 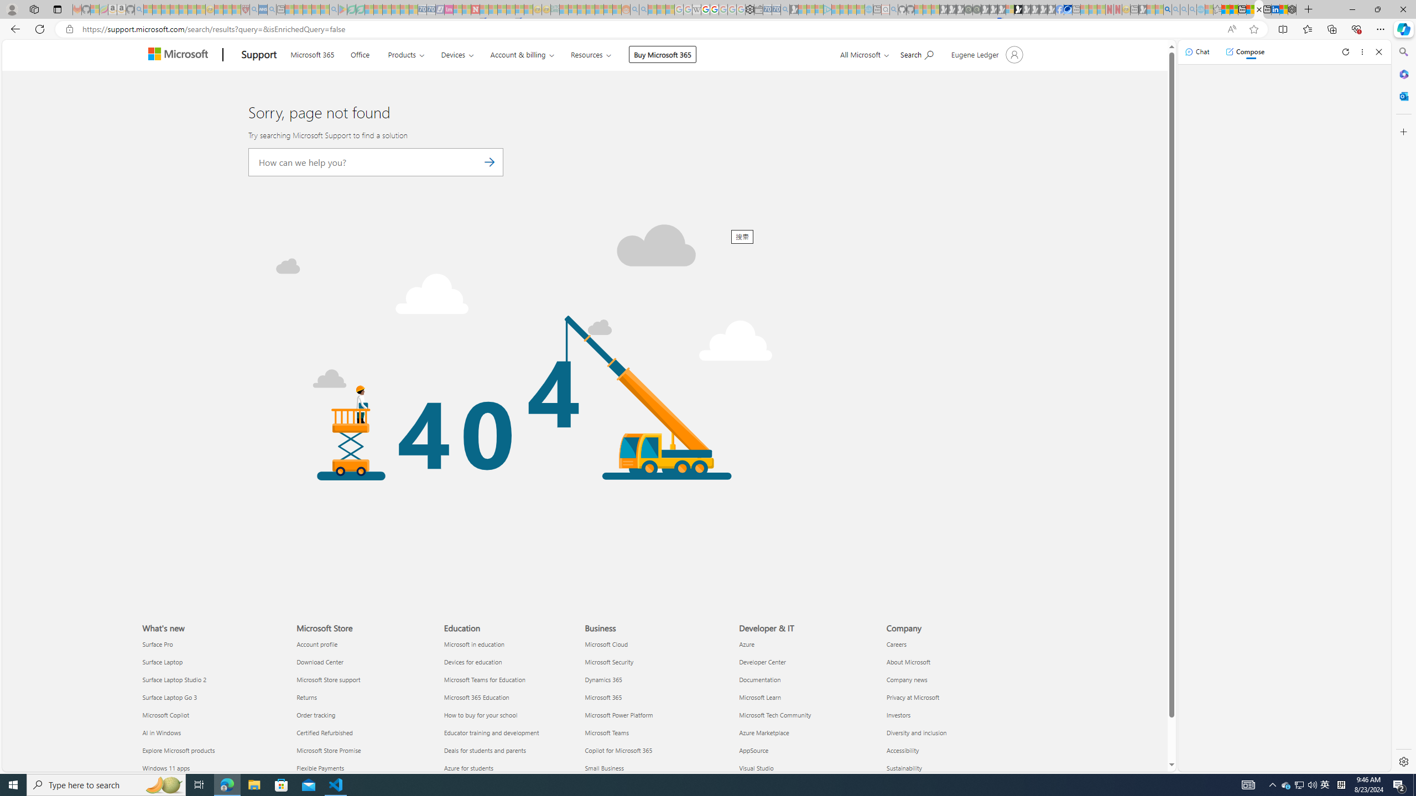 What do you see at coordinates (329, 679) in the screenshot?
I see `Microsoft Store support Microsoft Store` at bounding box center [329, 679].